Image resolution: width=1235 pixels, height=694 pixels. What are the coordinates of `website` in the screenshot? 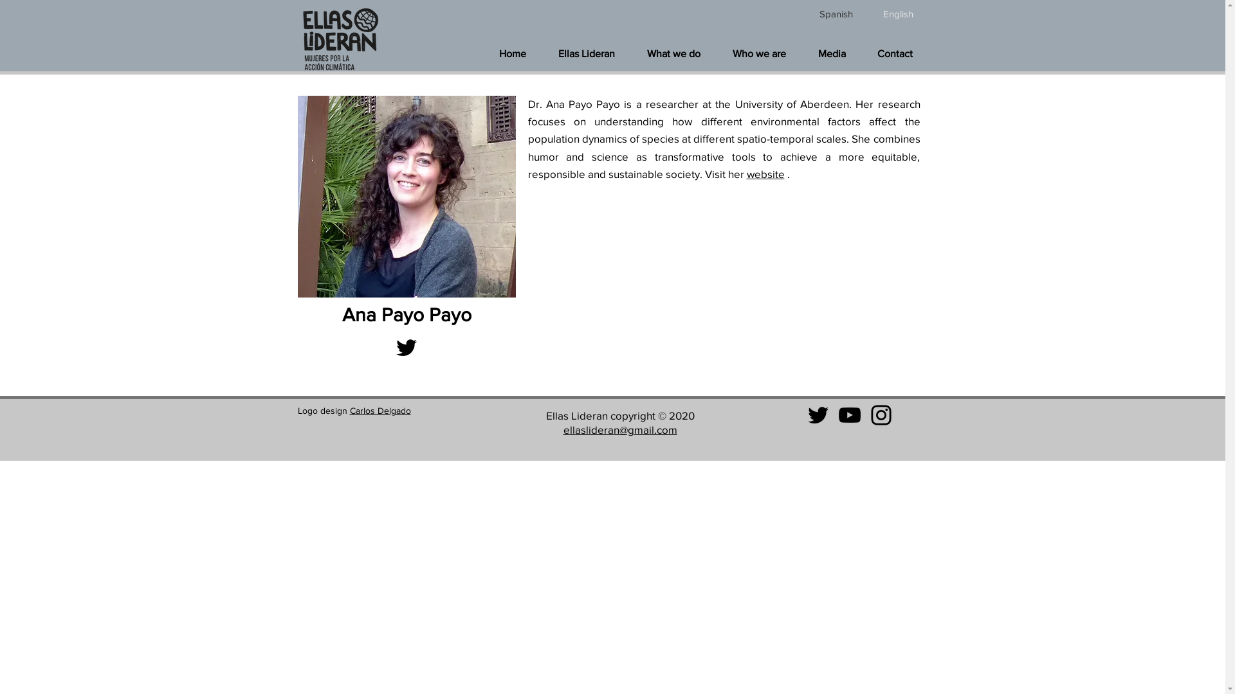 It's located at (765, 173).